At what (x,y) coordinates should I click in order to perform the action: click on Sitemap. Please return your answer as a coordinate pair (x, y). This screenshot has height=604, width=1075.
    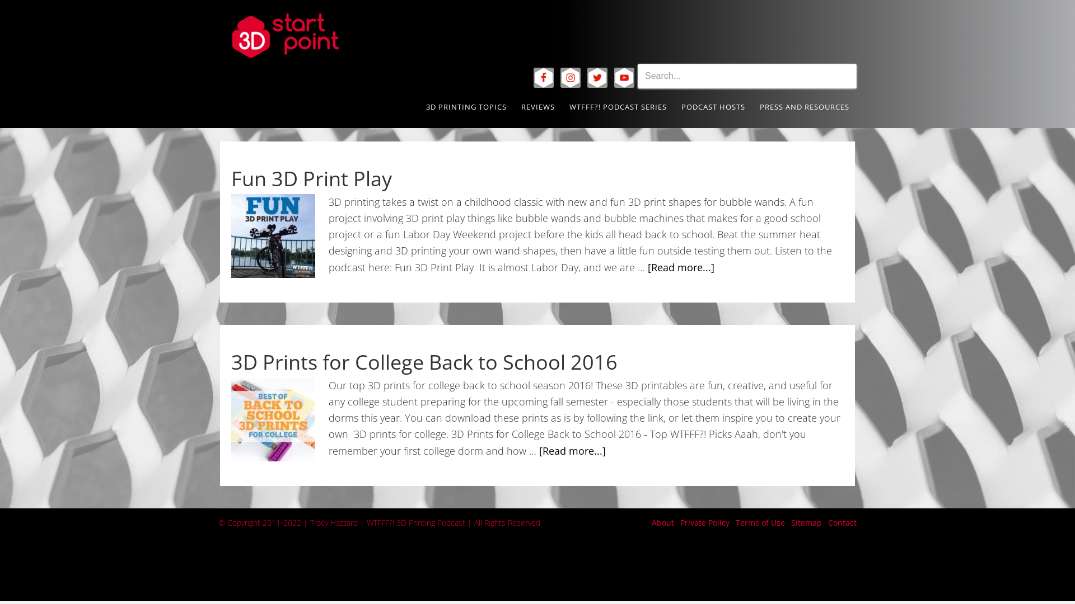
    Looking at the image, I should click on (806, 522).